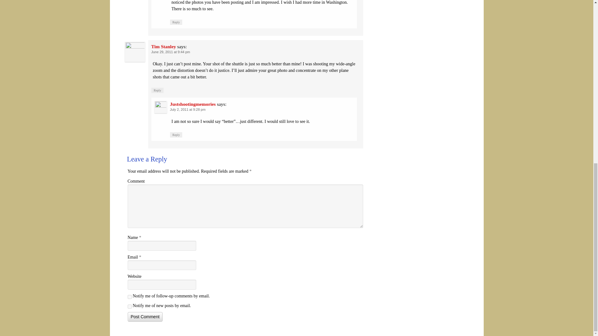  Describe the element at coordinates (130, 297) in the screenshot. I see `subscribe` at that location.